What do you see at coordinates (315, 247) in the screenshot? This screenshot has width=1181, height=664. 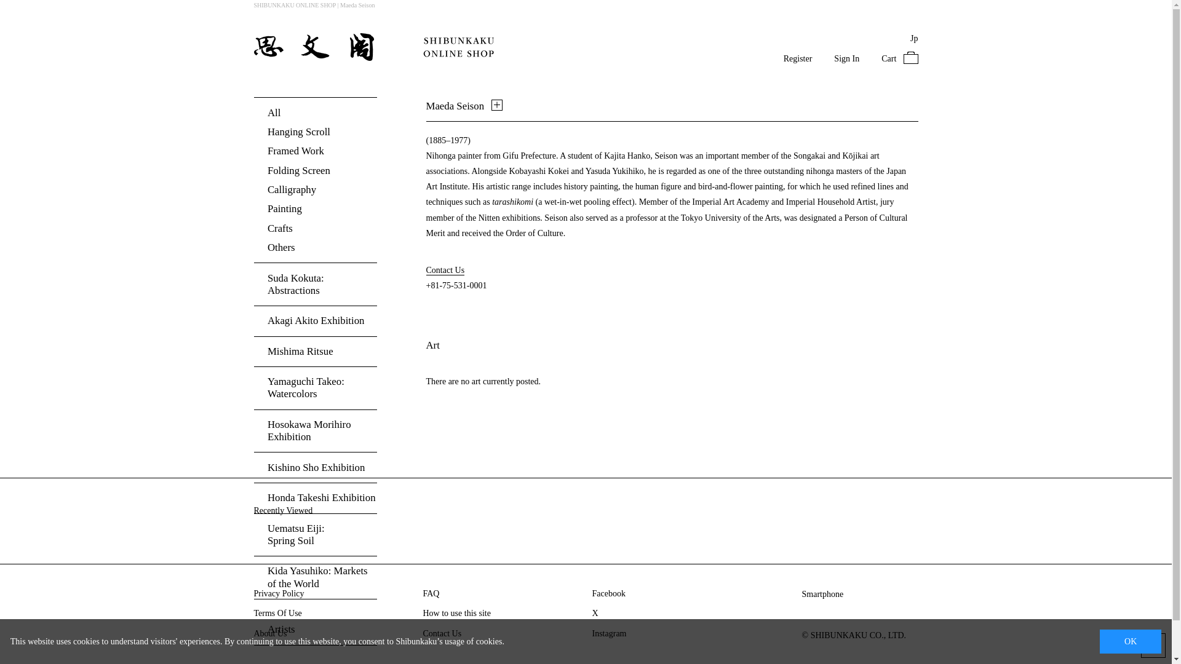 I see `Register` at bounding box center [315, 247].